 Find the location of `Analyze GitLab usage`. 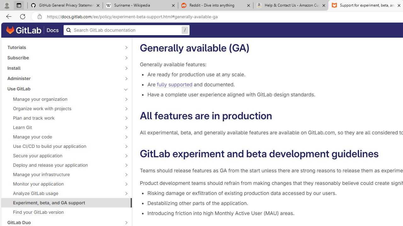

Analyze GitLab usage is located at coordinates (63, 193).